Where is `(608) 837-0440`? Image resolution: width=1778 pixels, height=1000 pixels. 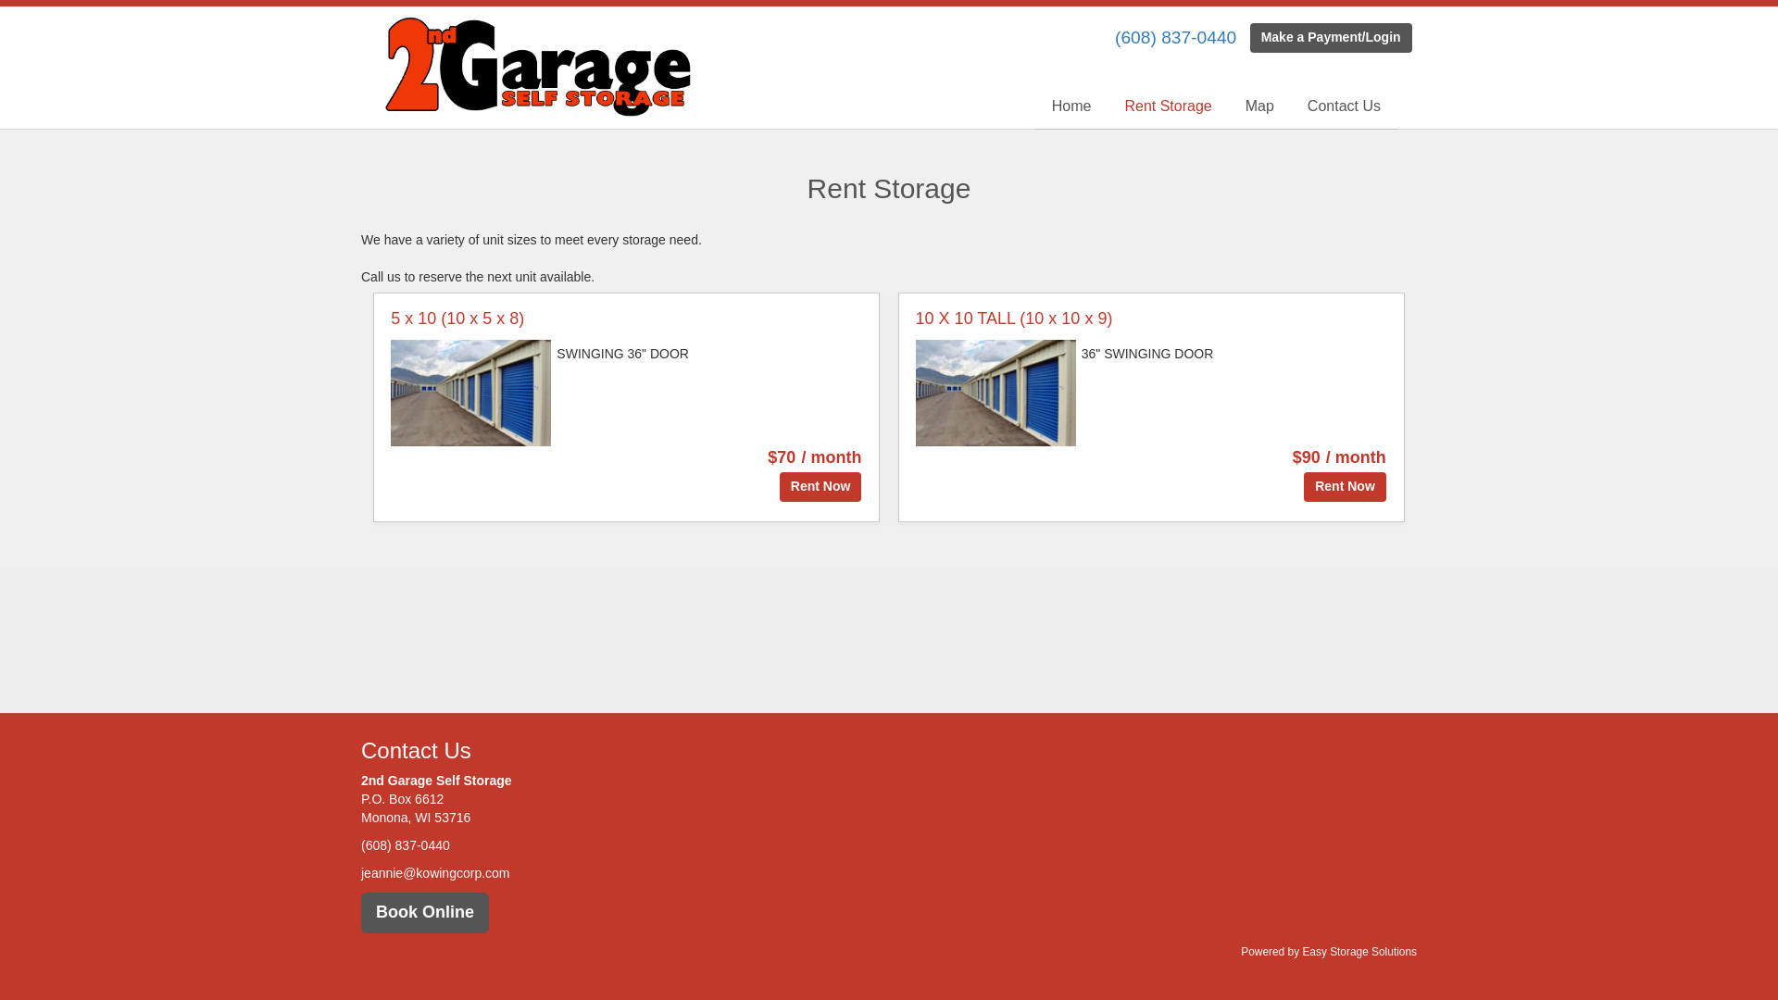 (608) 837-0440 is located at coordinates (1176, 37).